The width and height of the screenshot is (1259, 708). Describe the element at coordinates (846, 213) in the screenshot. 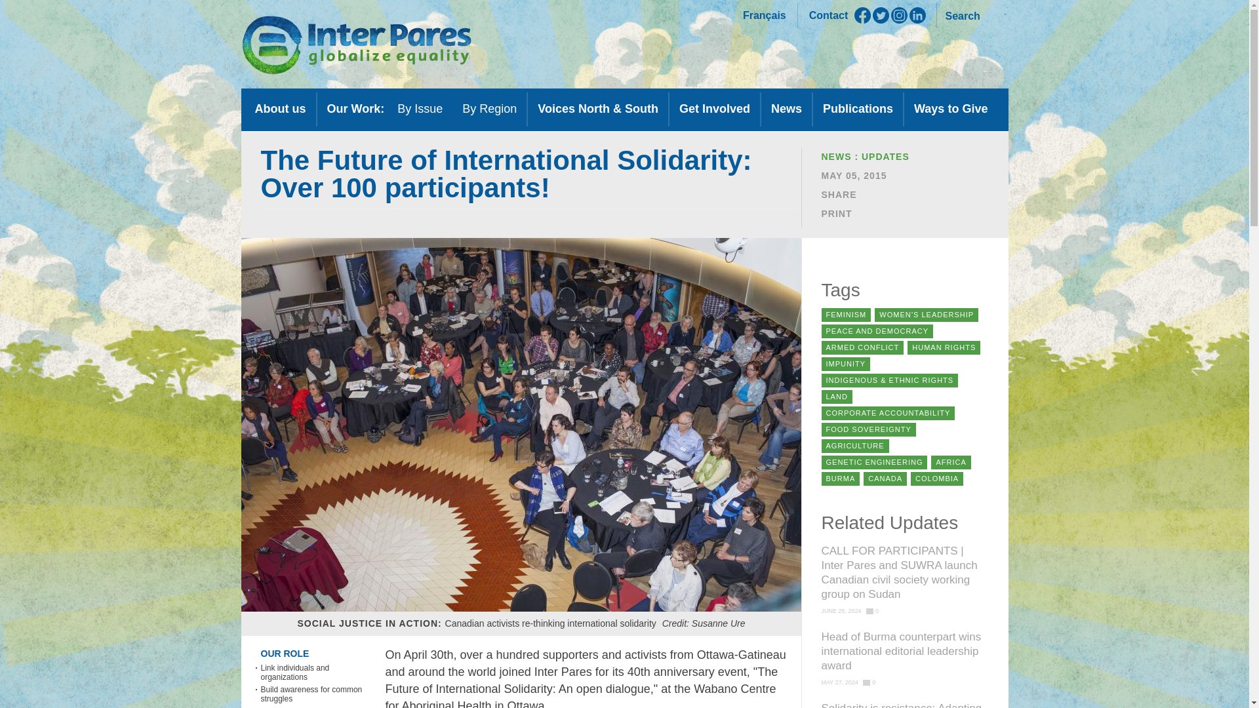

I see `Printer friendly version` at that location.